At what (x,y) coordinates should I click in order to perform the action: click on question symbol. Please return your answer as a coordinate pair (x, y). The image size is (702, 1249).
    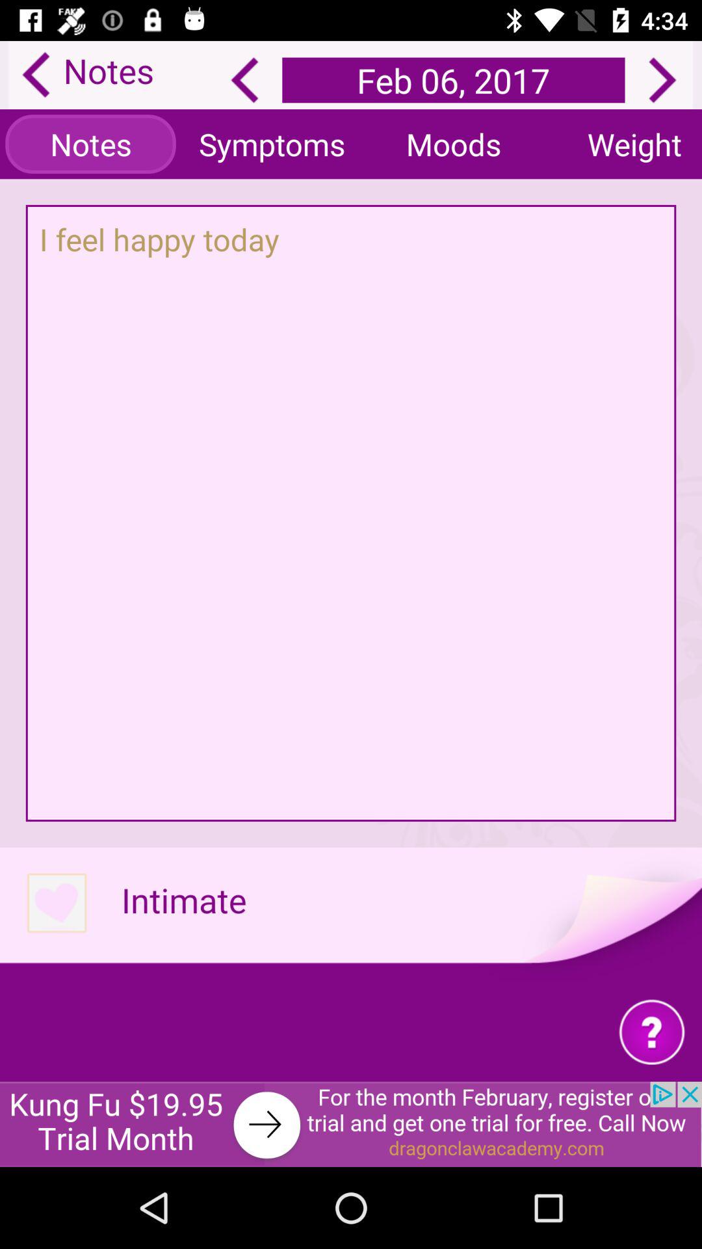
    Looking at the image, I should click on (651, 1032).